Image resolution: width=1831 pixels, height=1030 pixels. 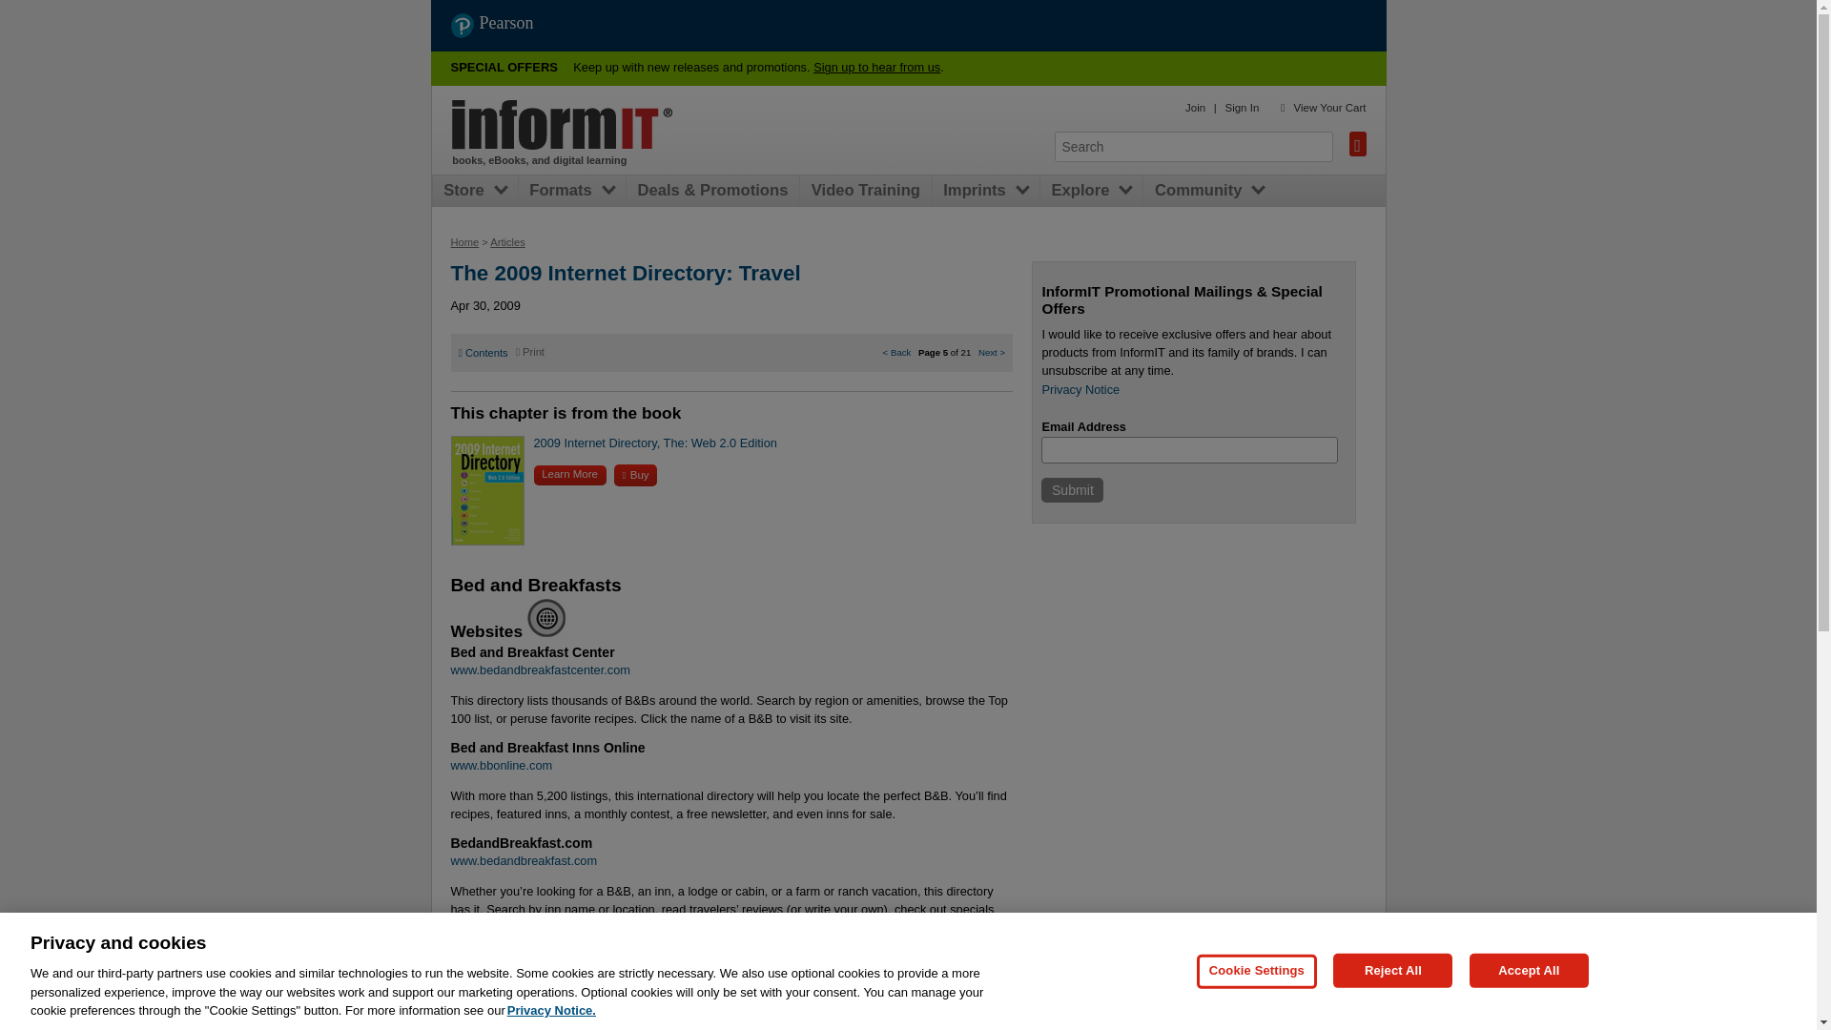 What do you see at coordinates (655, 443) in the screenshot?
I see `2009 Internet Directory, The: Web 2.0 Edition` at bounding box center [655, 443].